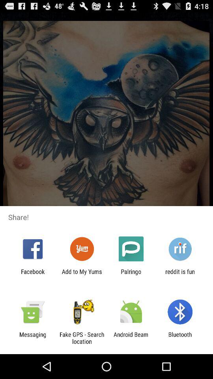 This screenshot has height=379, width=213. What do you see at coordinates (131, 338) in the screenshot?
I see `launch the android beam icon` at bounding box center [131, 338].